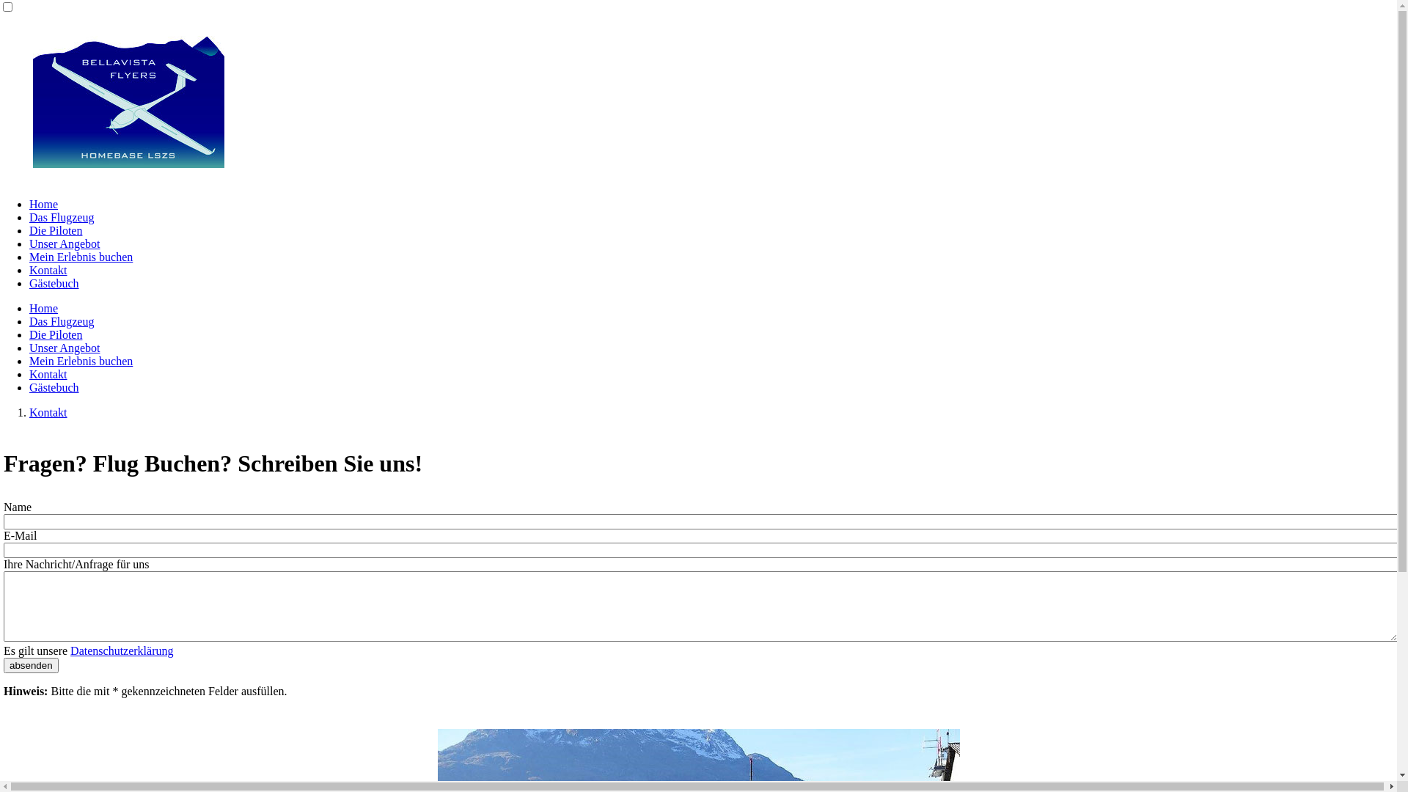  I want to click on Die Piloten, so click(56, 230).